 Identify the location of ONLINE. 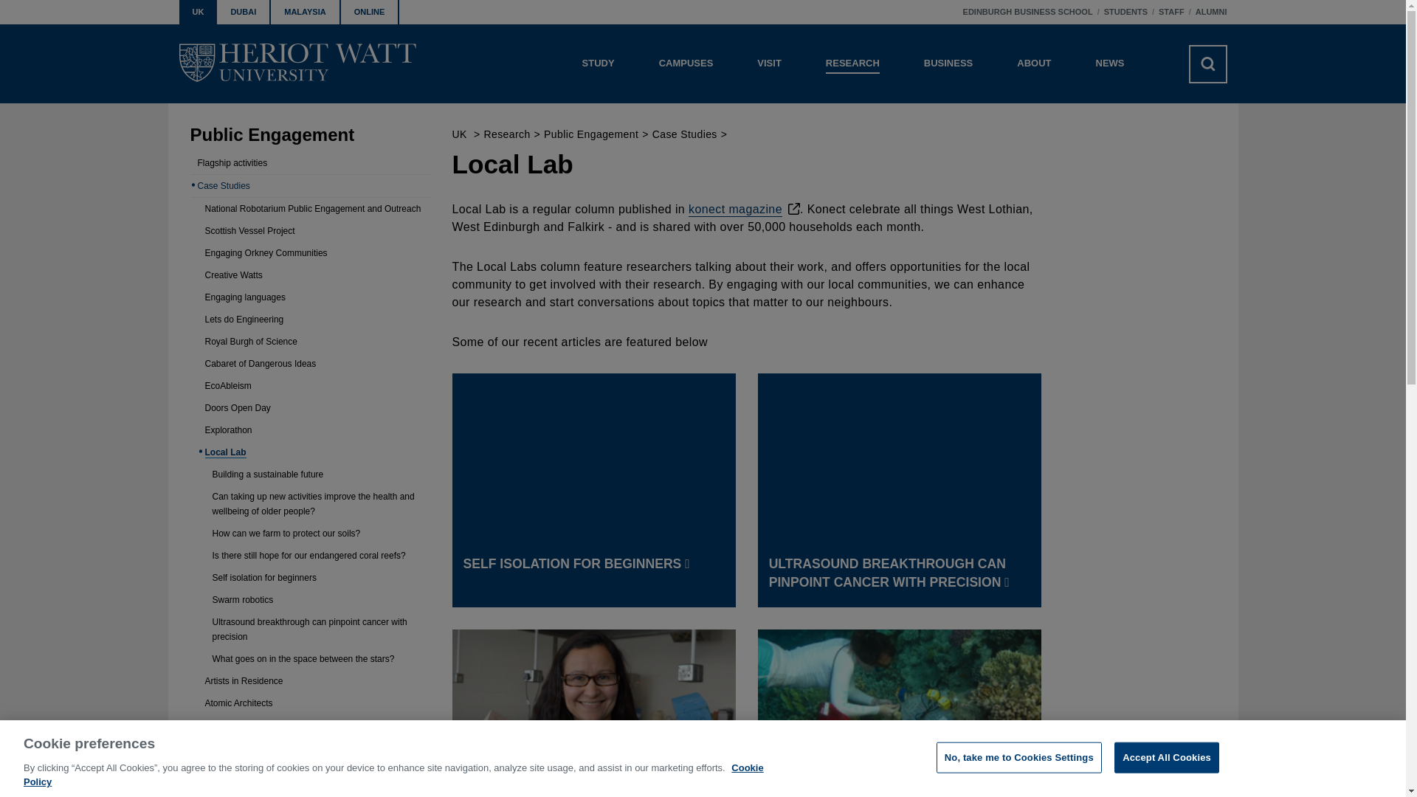
(370, 12).